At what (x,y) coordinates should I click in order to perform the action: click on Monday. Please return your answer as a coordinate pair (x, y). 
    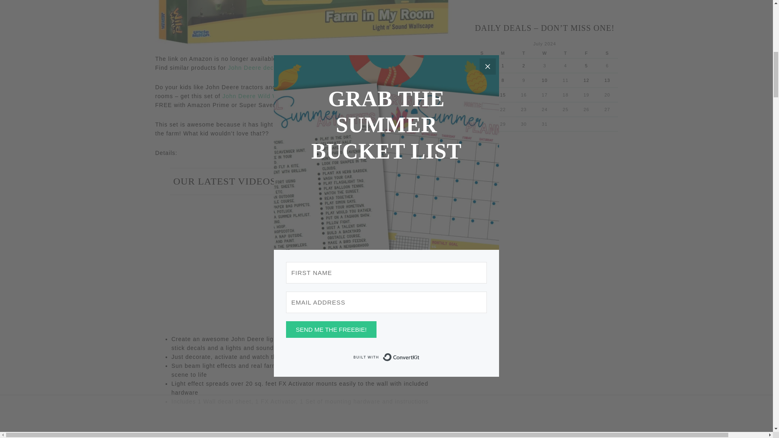
    Looking at the image, I should click on (503, 53).